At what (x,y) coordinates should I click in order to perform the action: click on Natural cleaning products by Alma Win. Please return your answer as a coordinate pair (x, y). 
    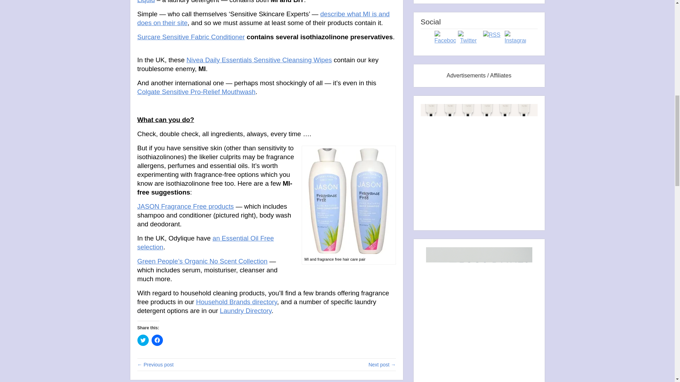
    Looking at the image, I should click on (155, 364).